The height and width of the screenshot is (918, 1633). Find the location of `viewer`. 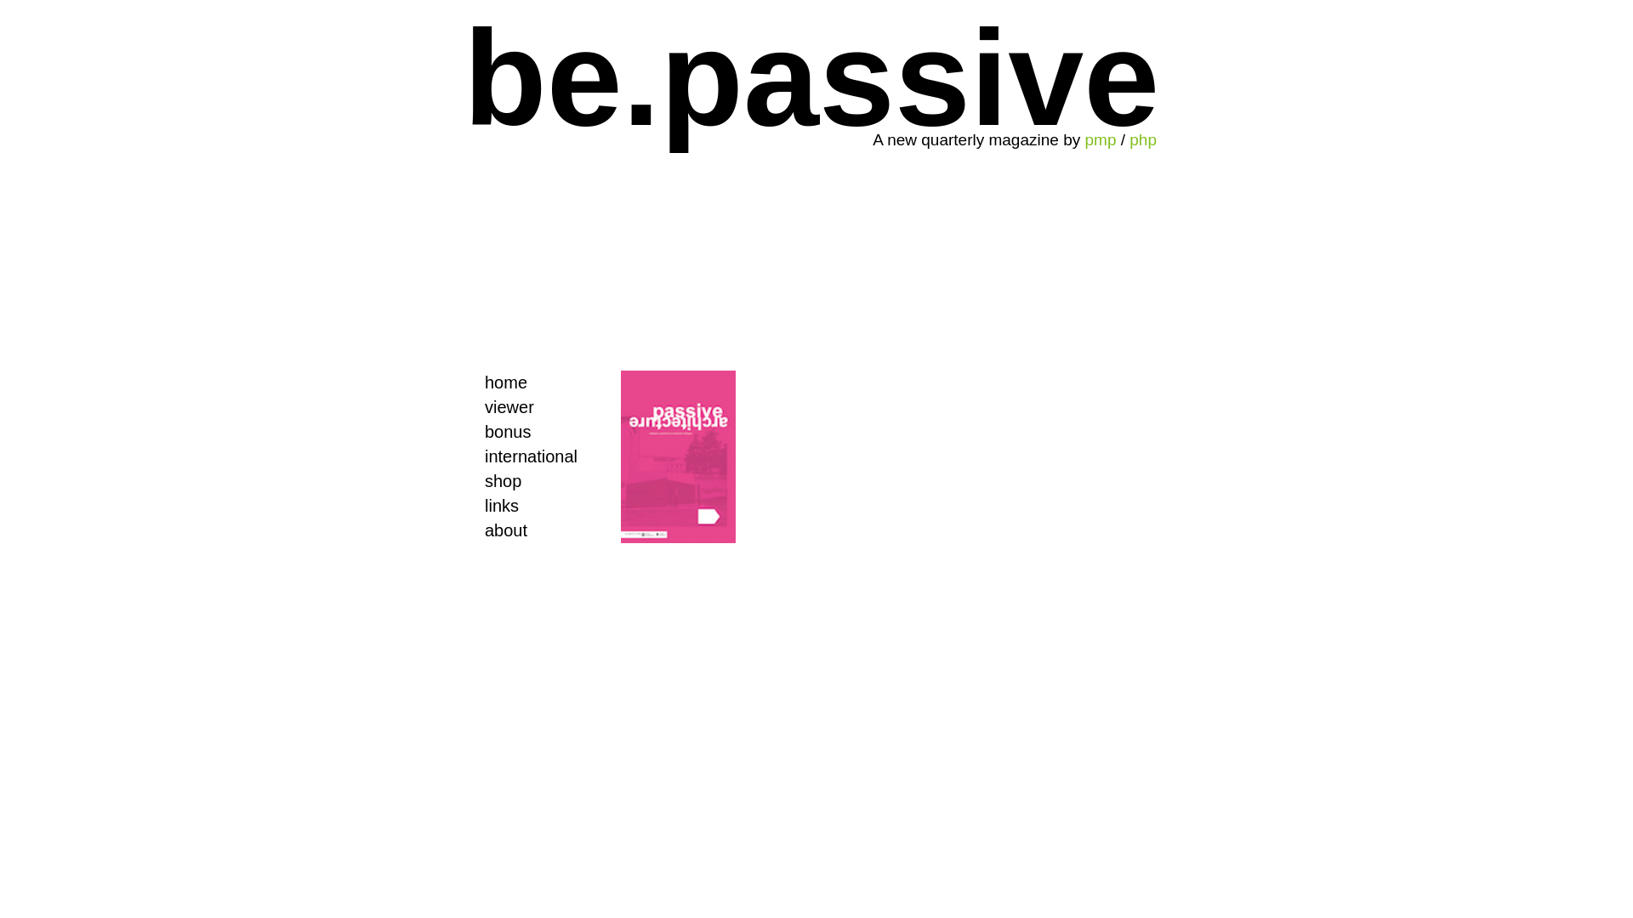

viewer is located at coordinates (527, 408).